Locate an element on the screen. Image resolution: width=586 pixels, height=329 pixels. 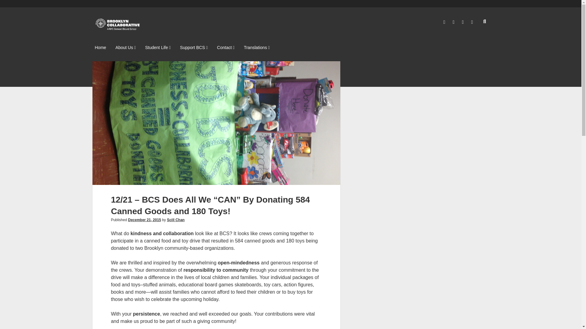
Brooklyn Collaborative is located at coordinates (118, 28).